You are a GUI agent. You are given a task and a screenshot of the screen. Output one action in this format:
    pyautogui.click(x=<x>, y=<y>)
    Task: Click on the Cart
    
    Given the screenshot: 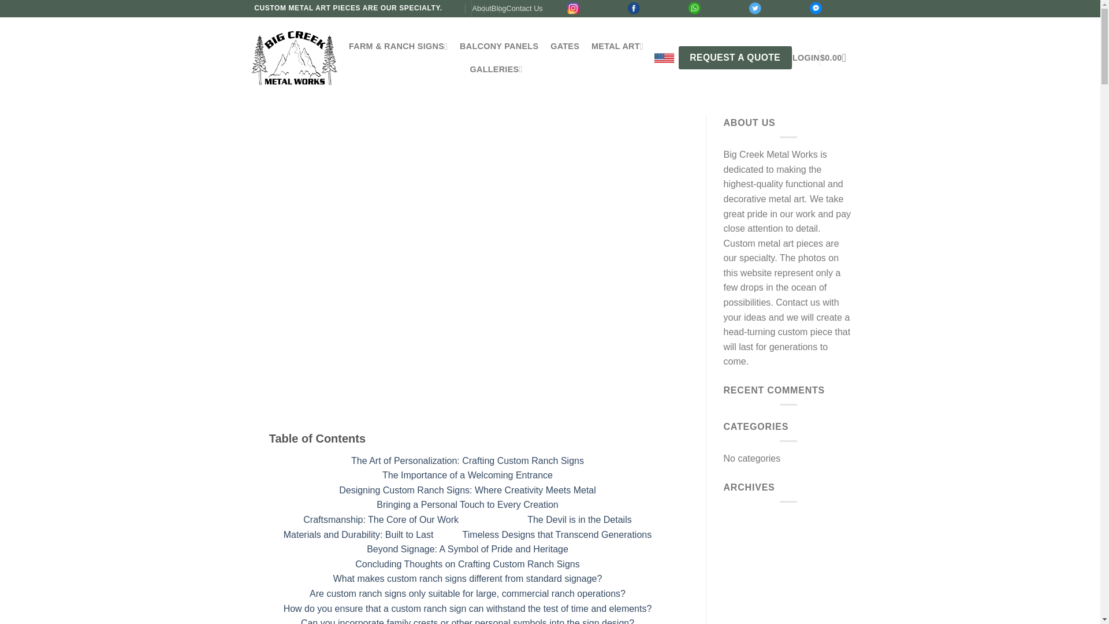 What is the action you would take?
    pyautogui.click(x=836, y=58)
    